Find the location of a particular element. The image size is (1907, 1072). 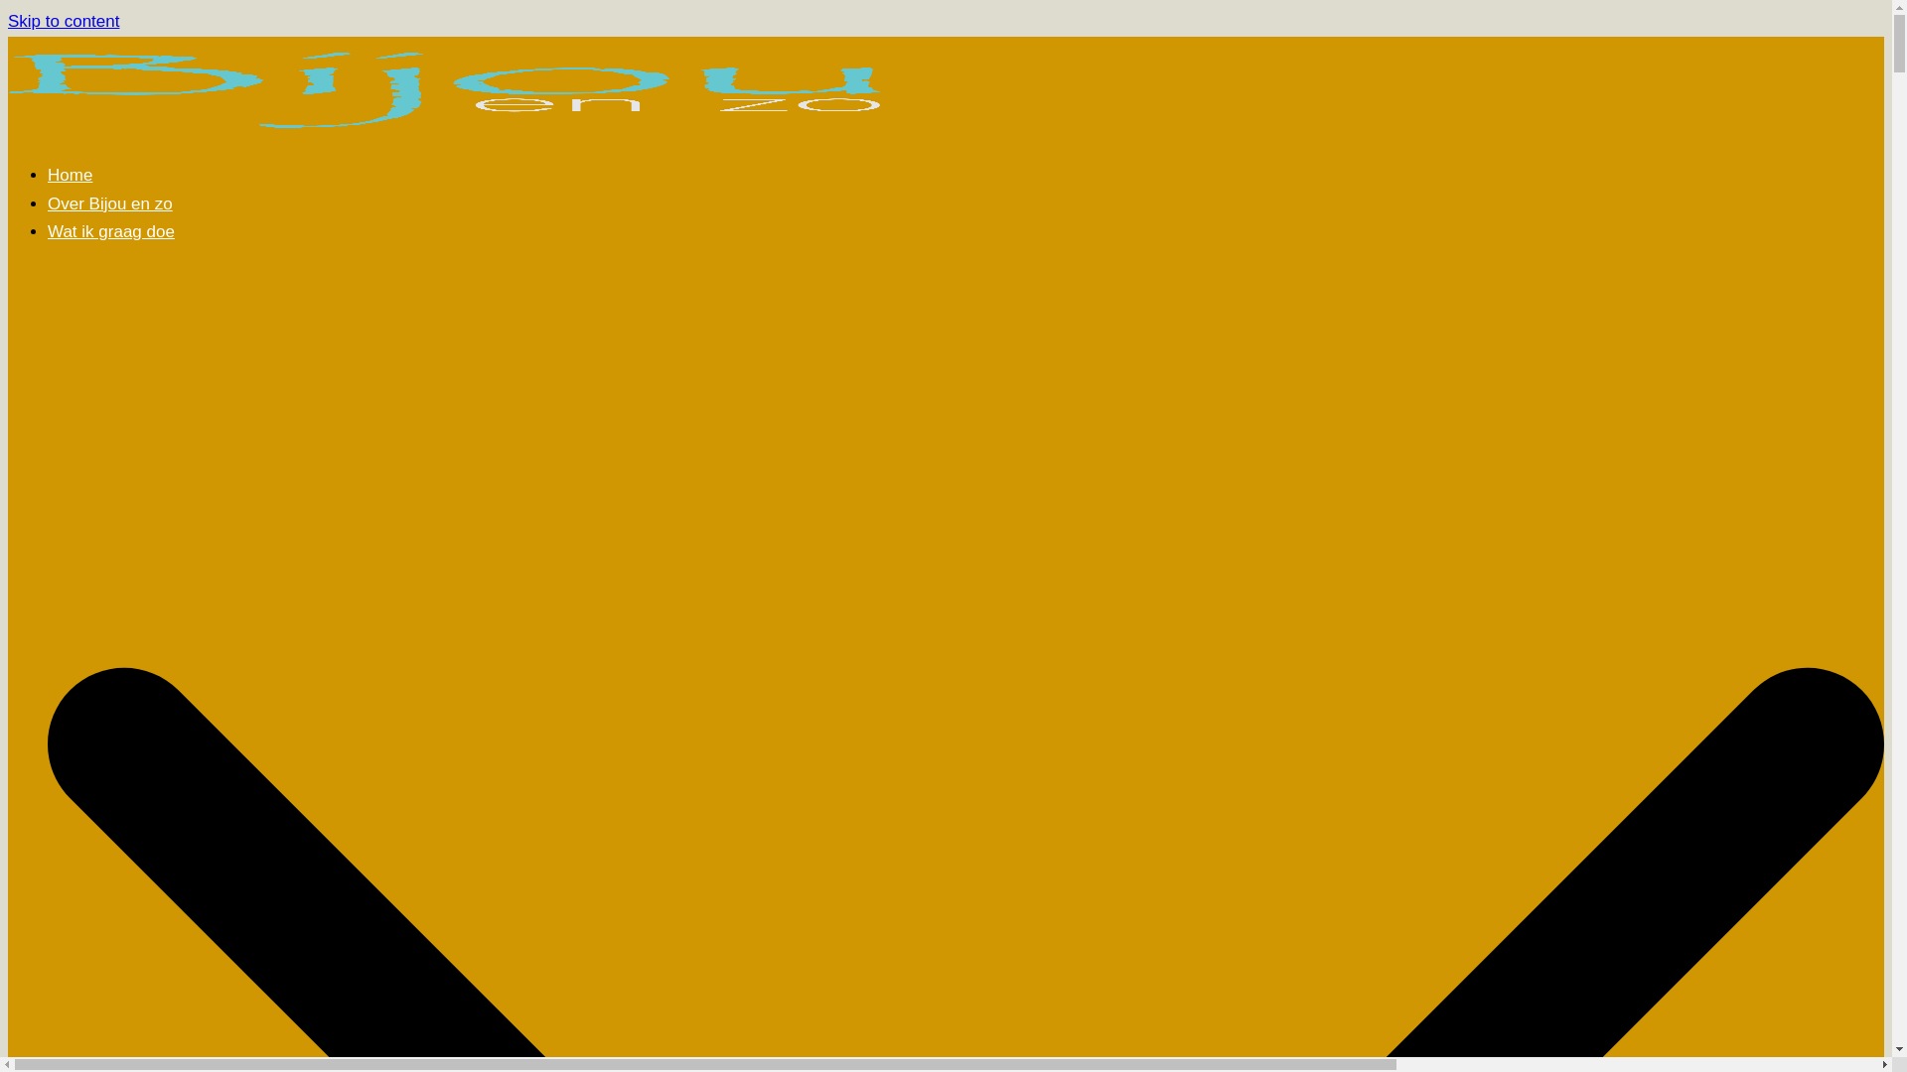

Skip to content is located at coordinates (64, 22).